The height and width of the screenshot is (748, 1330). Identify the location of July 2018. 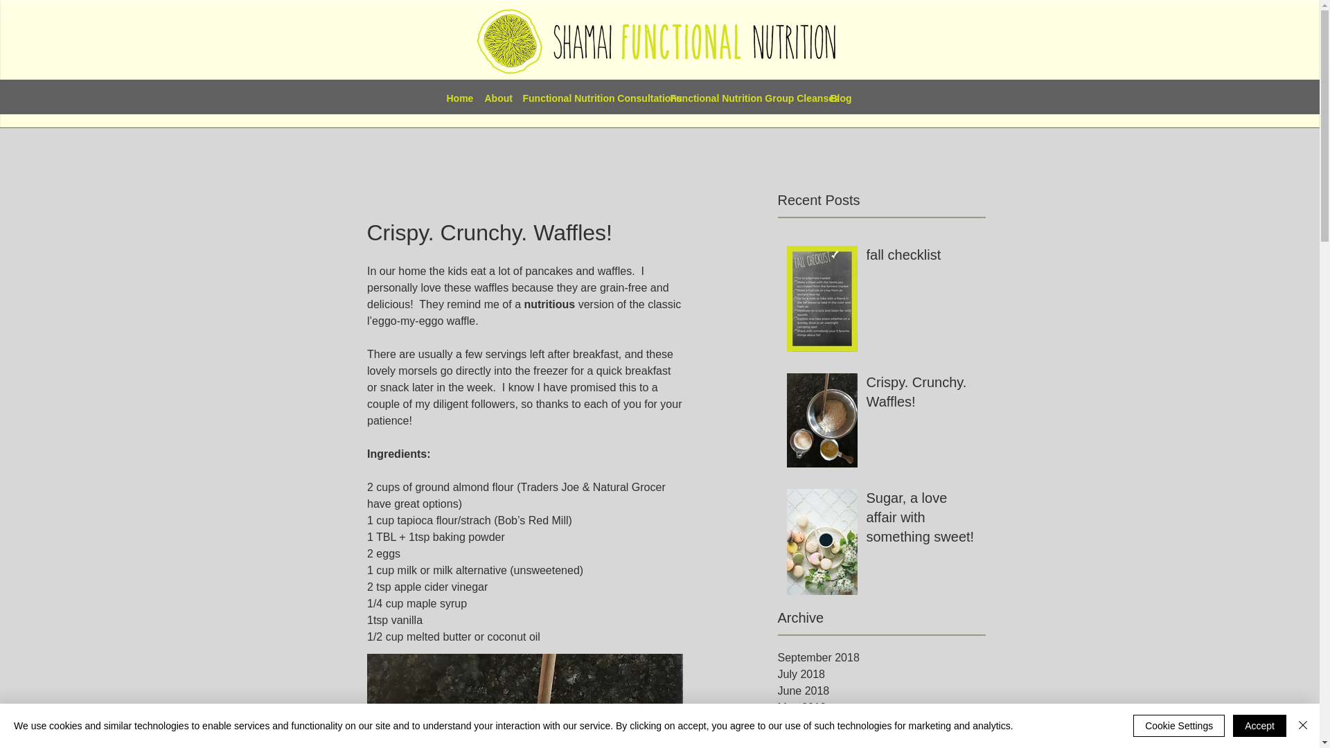
(881, 675).